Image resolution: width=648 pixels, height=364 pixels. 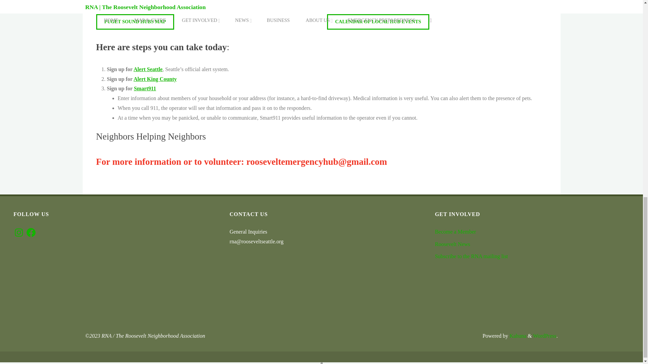 I want to click on Kahuna WordPress Theme by Cryout Creations, so click(x=517, y=336).